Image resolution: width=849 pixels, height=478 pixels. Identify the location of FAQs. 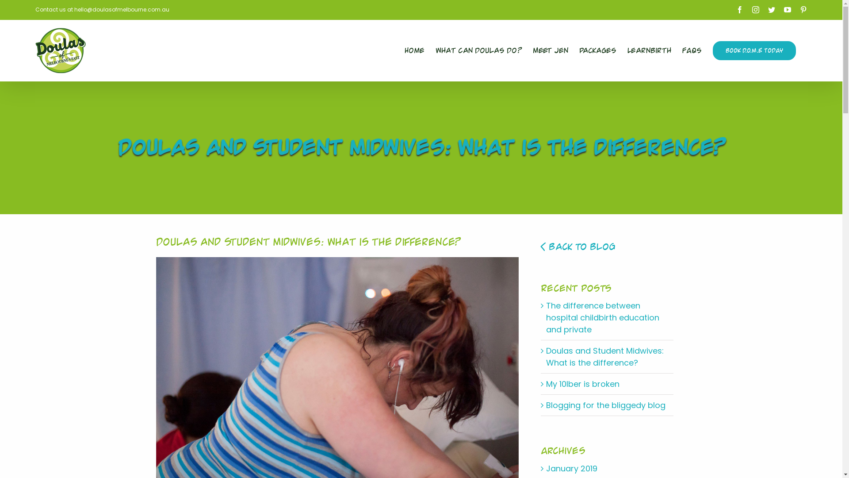
(692, 50).